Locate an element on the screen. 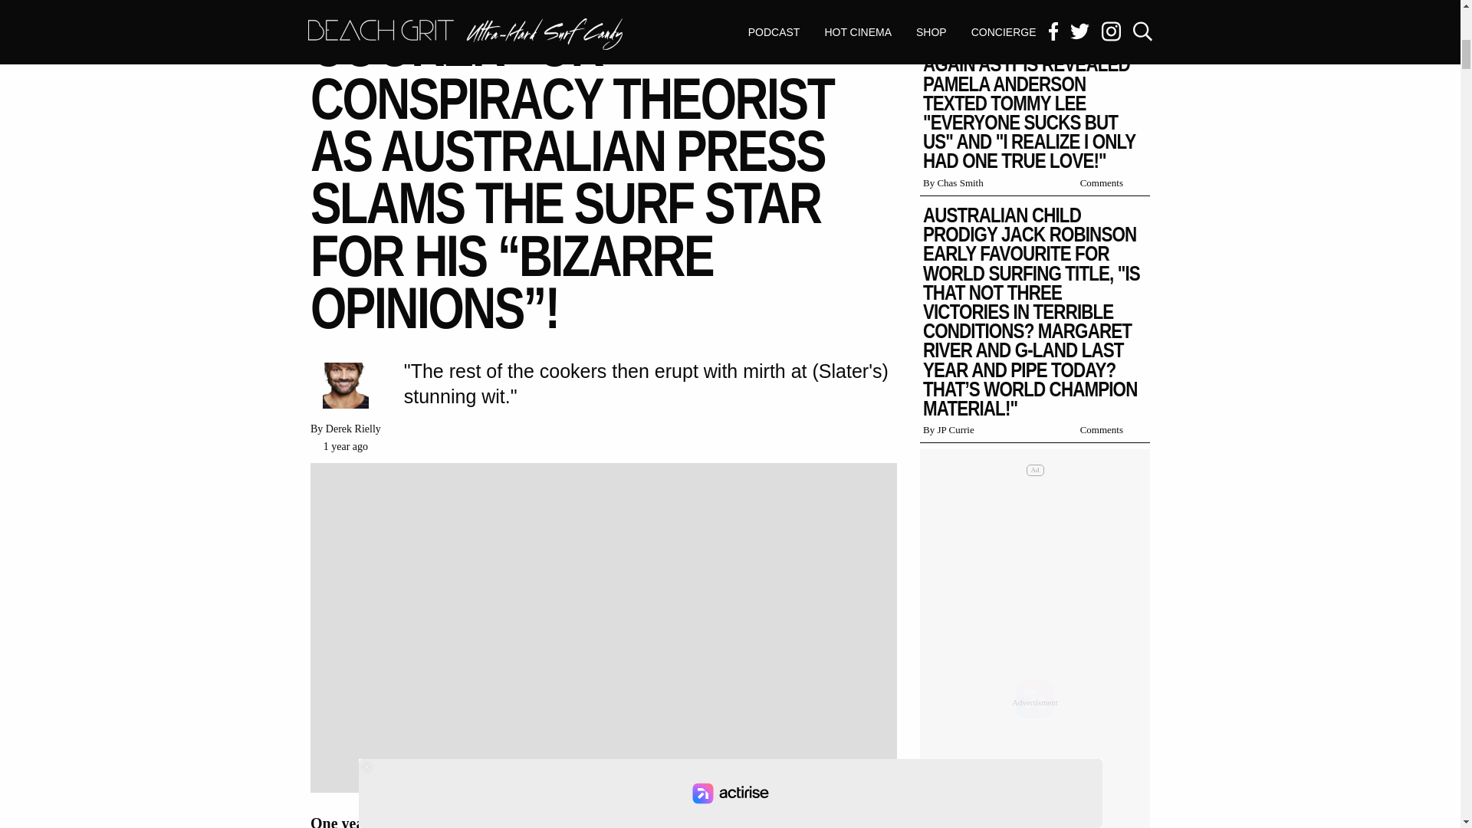  Derek Rielly is located at coordinates (353, 429).